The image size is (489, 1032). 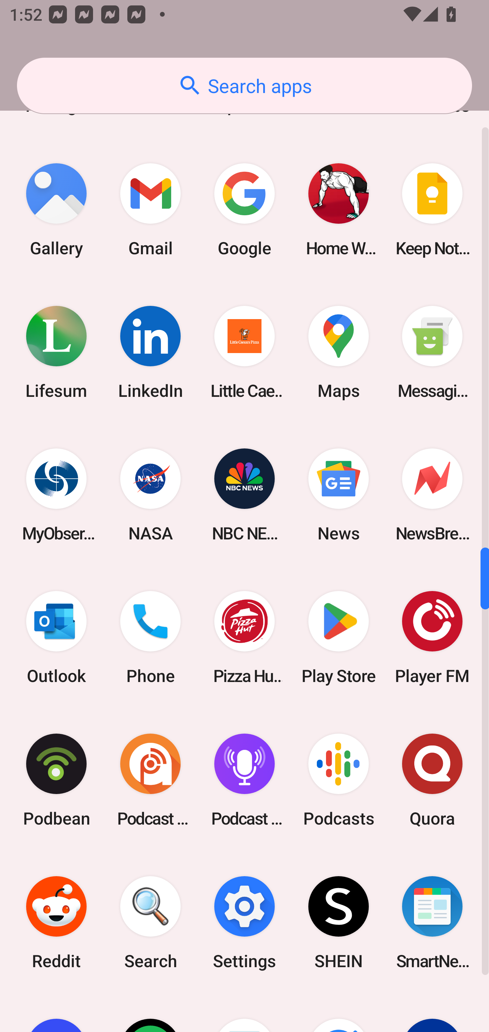 What do you see at coordinates (150, 638) in the screenshot?
I see `Phone` at bounding box center [150, 638].